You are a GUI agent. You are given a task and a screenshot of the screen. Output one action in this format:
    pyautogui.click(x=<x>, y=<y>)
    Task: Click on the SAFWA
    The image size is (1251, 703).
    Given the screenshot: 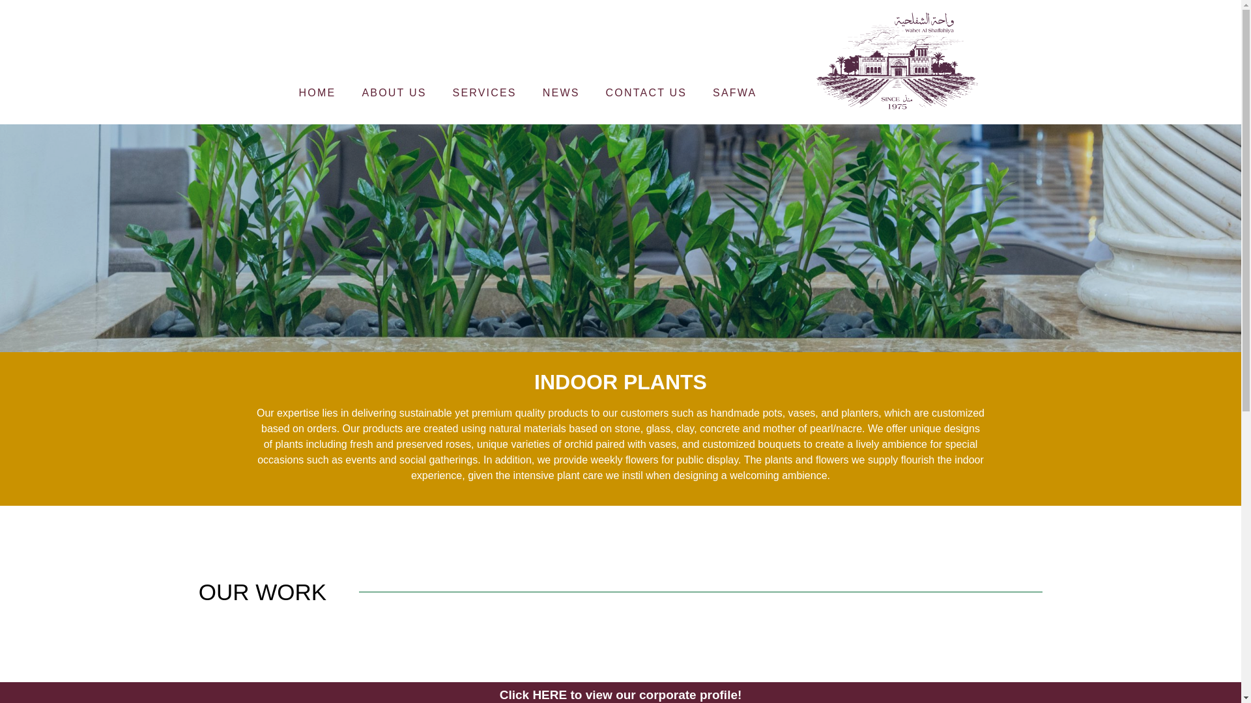 What is the action you would take?
    pyautogui.click(x=734, y=92)
    